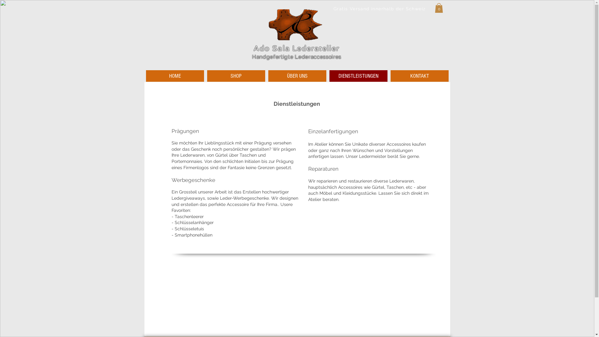 This screenshot has height=337, width=599. I want to click on Handgefertigte Lederaccessoires, so click(297, 57).